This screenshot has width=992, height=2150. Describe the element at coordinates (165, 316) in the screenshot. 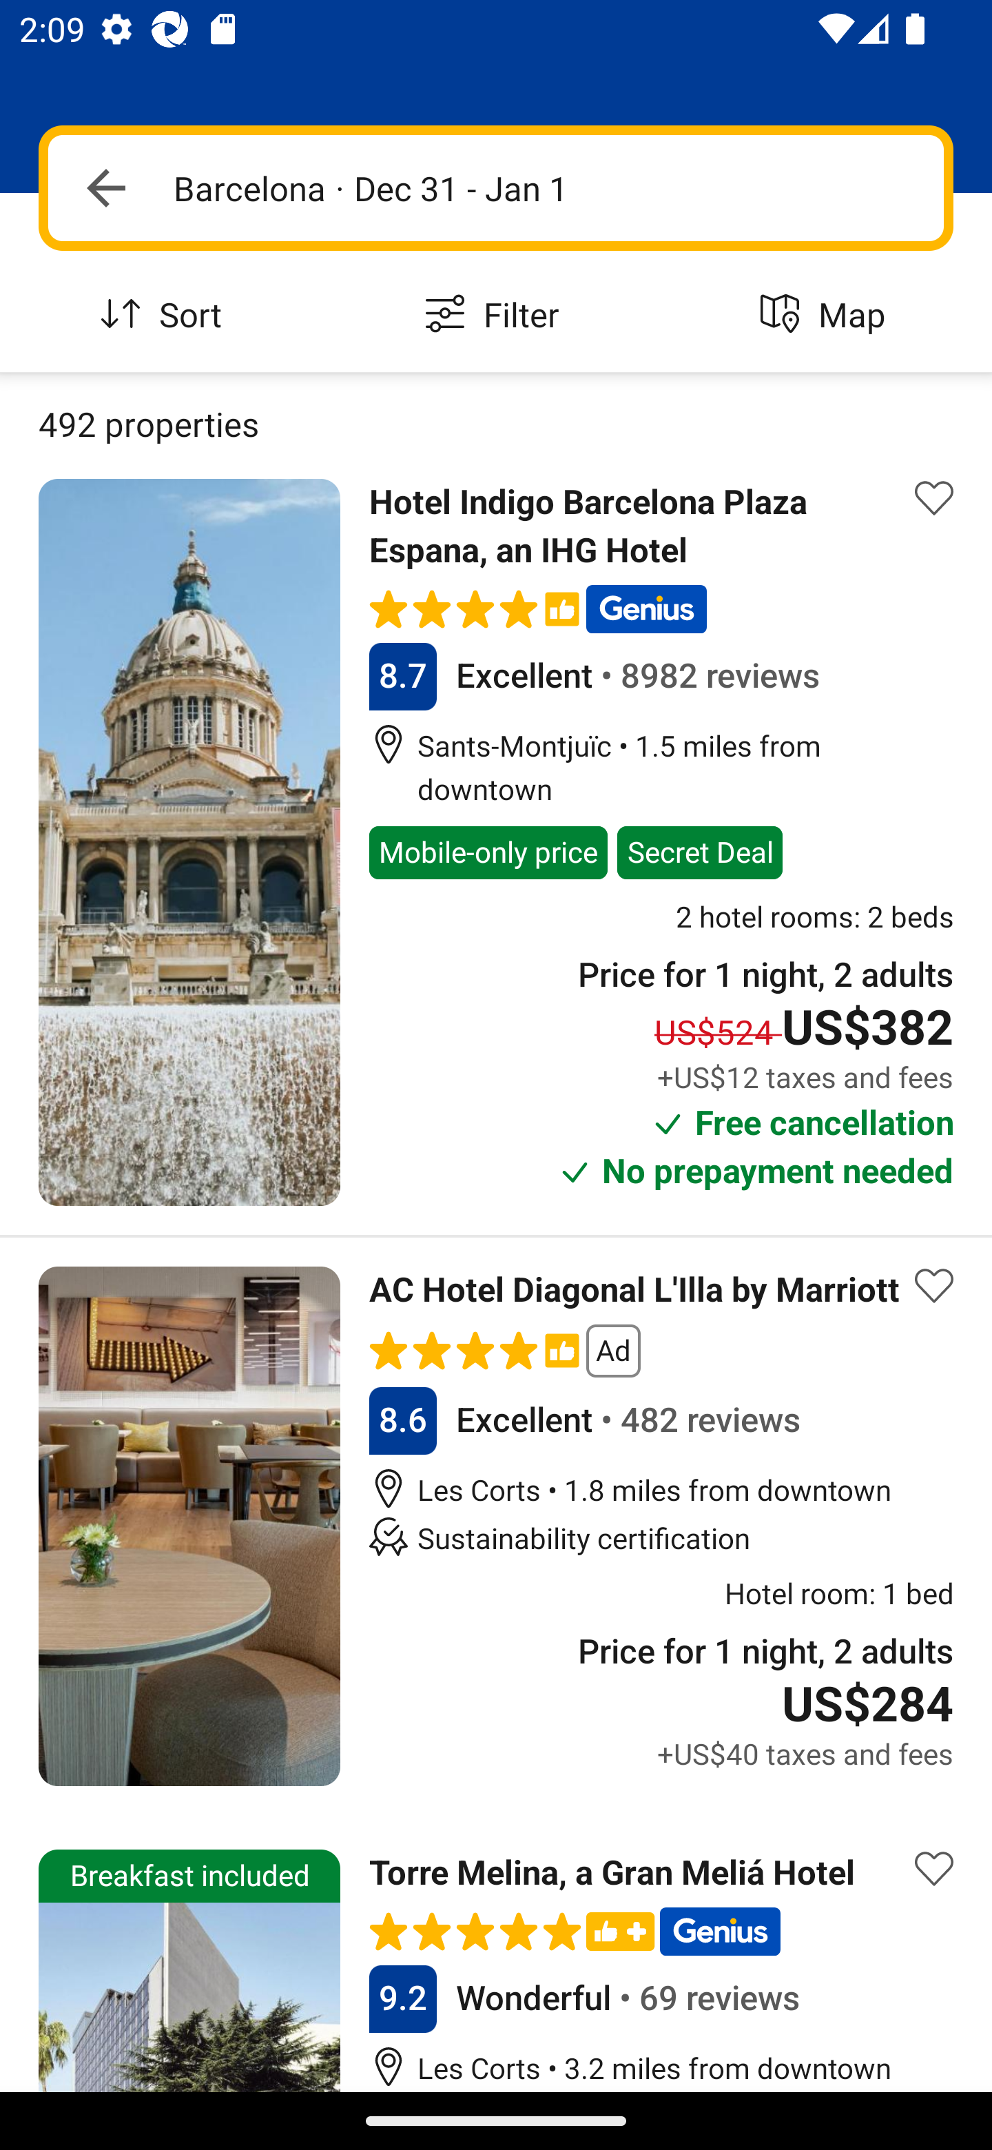

I see `Sort` at that location.